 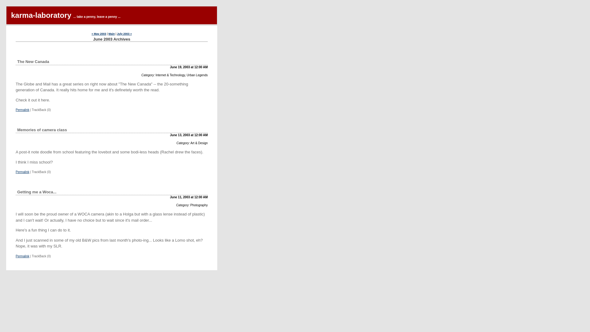 What do you see at coordinates (22, 172) in the screenshot?
I see `Permalink` at bounding box center [22, 172].